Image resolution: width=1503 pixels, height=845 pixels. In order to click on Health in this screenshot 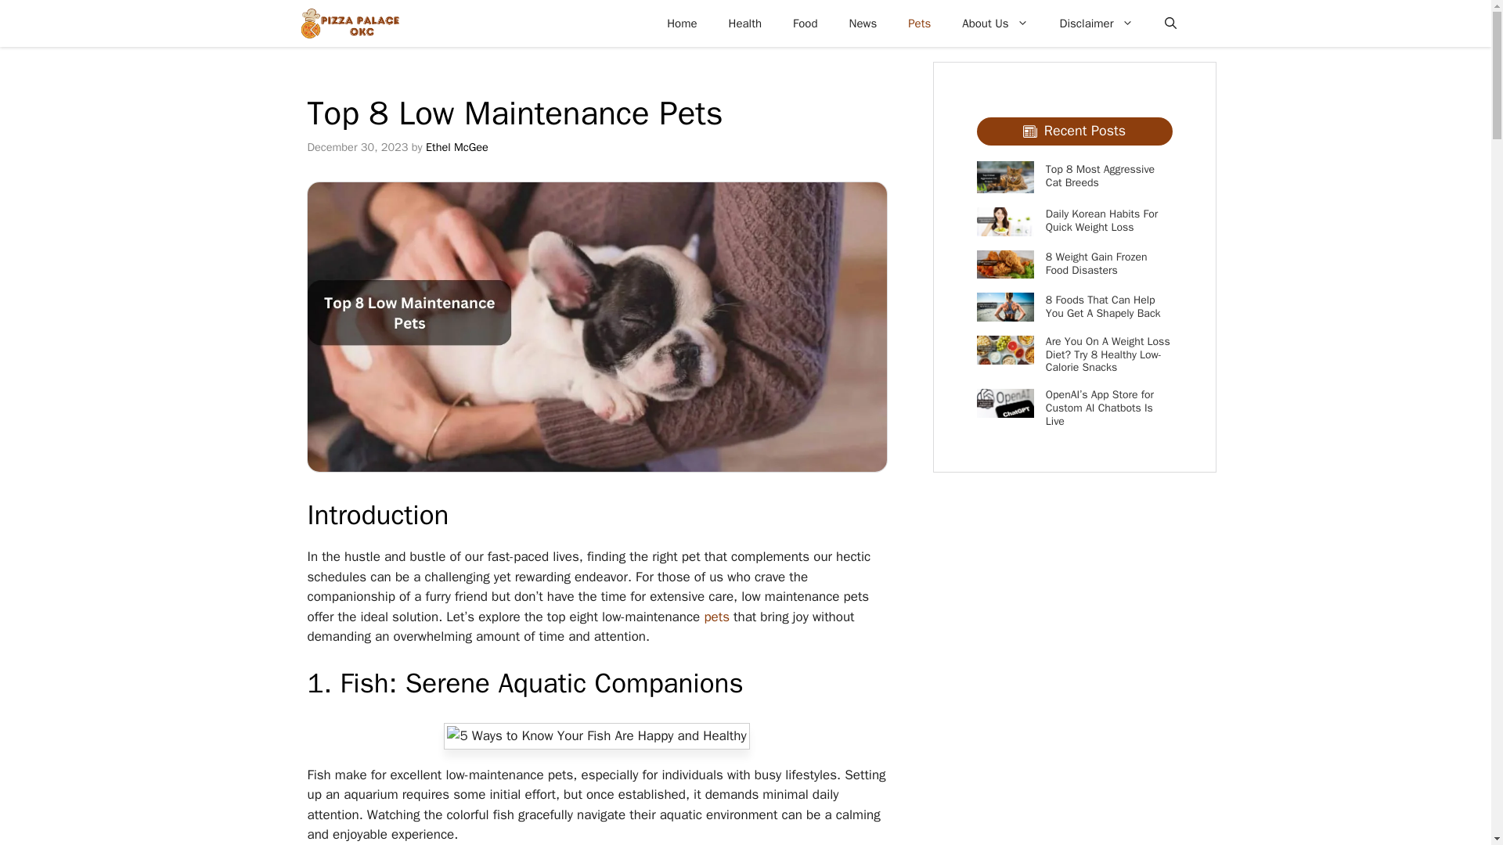, I will do `click(745, 23)`.